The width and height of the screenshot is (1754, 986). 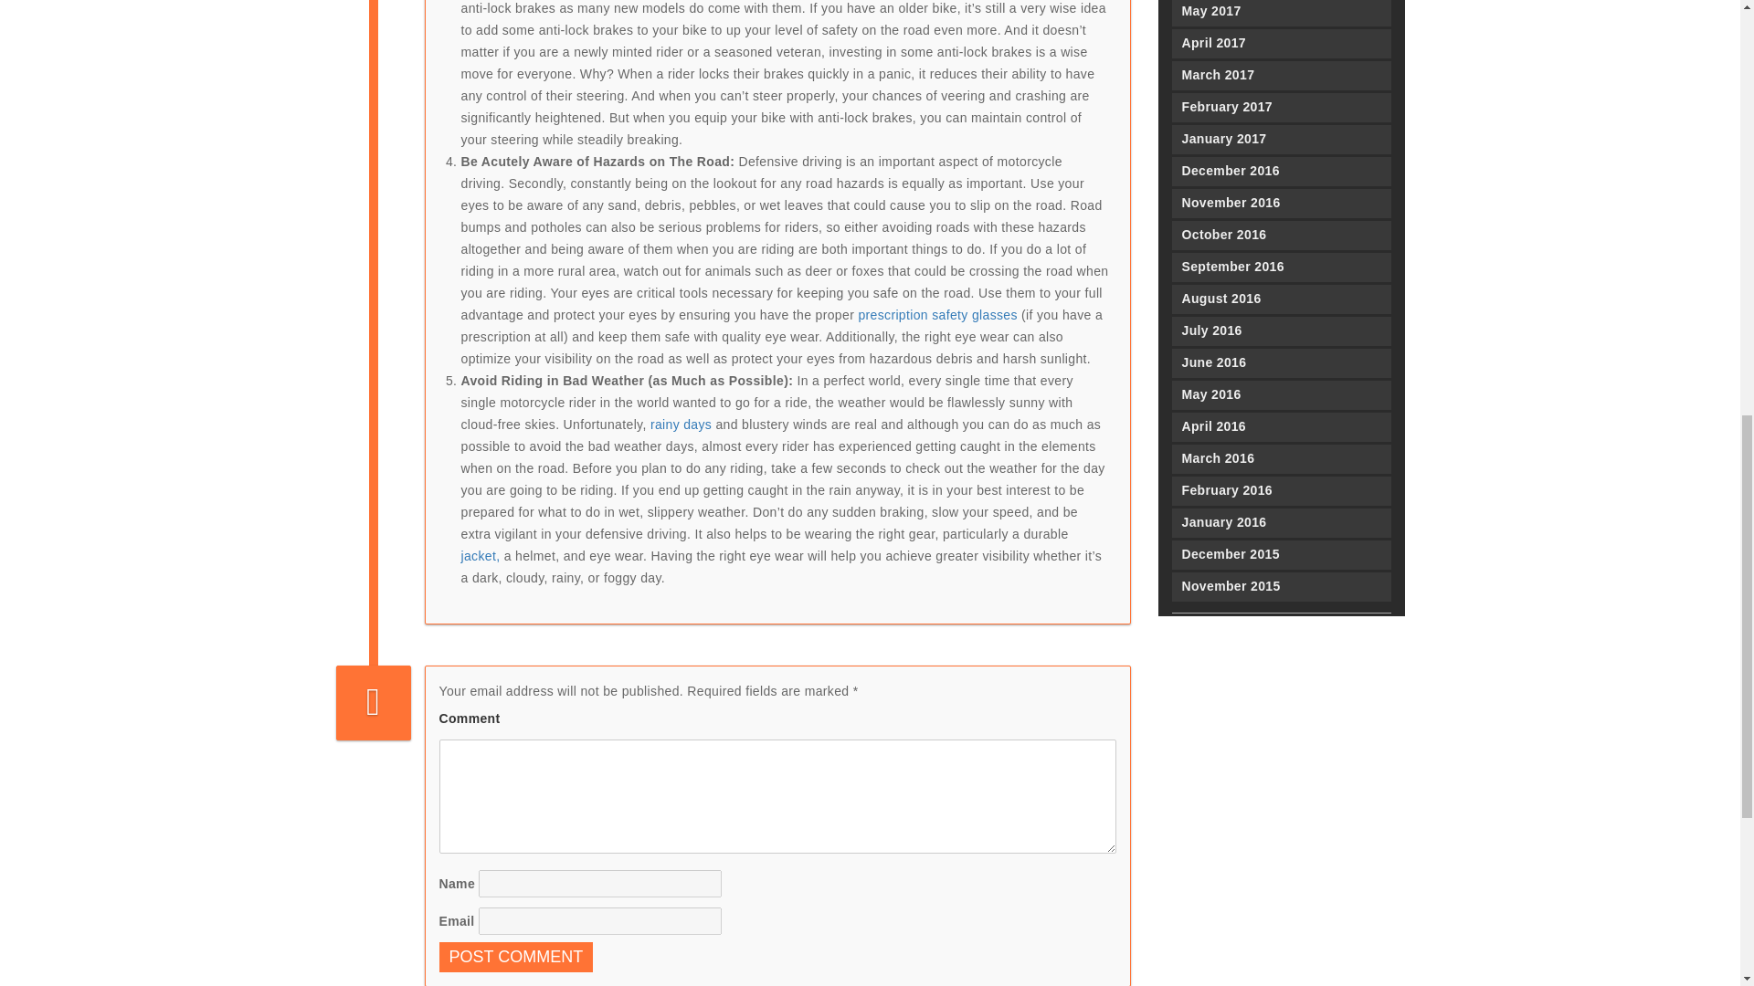 I want to click on Post Comment, so click(x=515, y=957).